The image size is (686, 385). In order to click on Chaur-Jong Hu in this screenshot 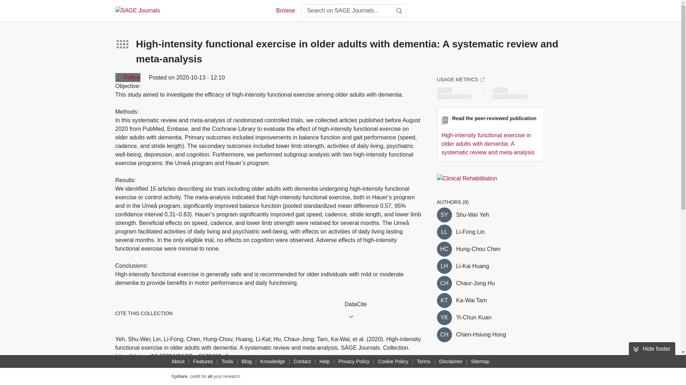, I will do `click(475, 283)`.